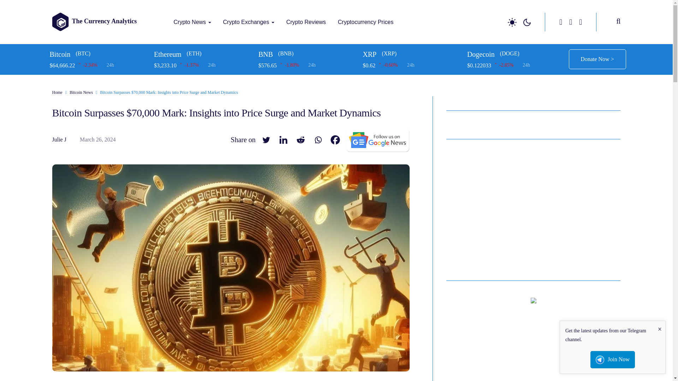  Describe the element at coordinates (203, 54) in the screenshot. I see `Ethereum` at that location.